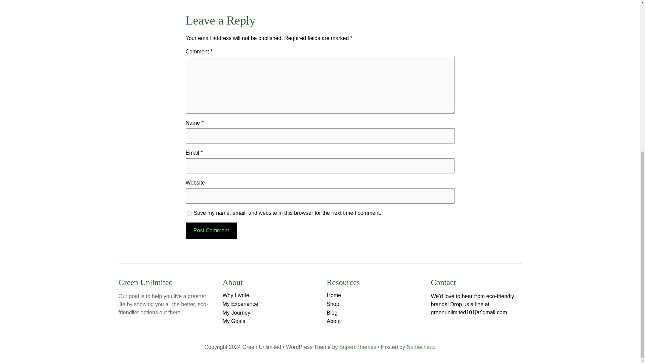  Describe the element at coordinates (236, 313) in the screenshot. I see `My Journey` at that location.